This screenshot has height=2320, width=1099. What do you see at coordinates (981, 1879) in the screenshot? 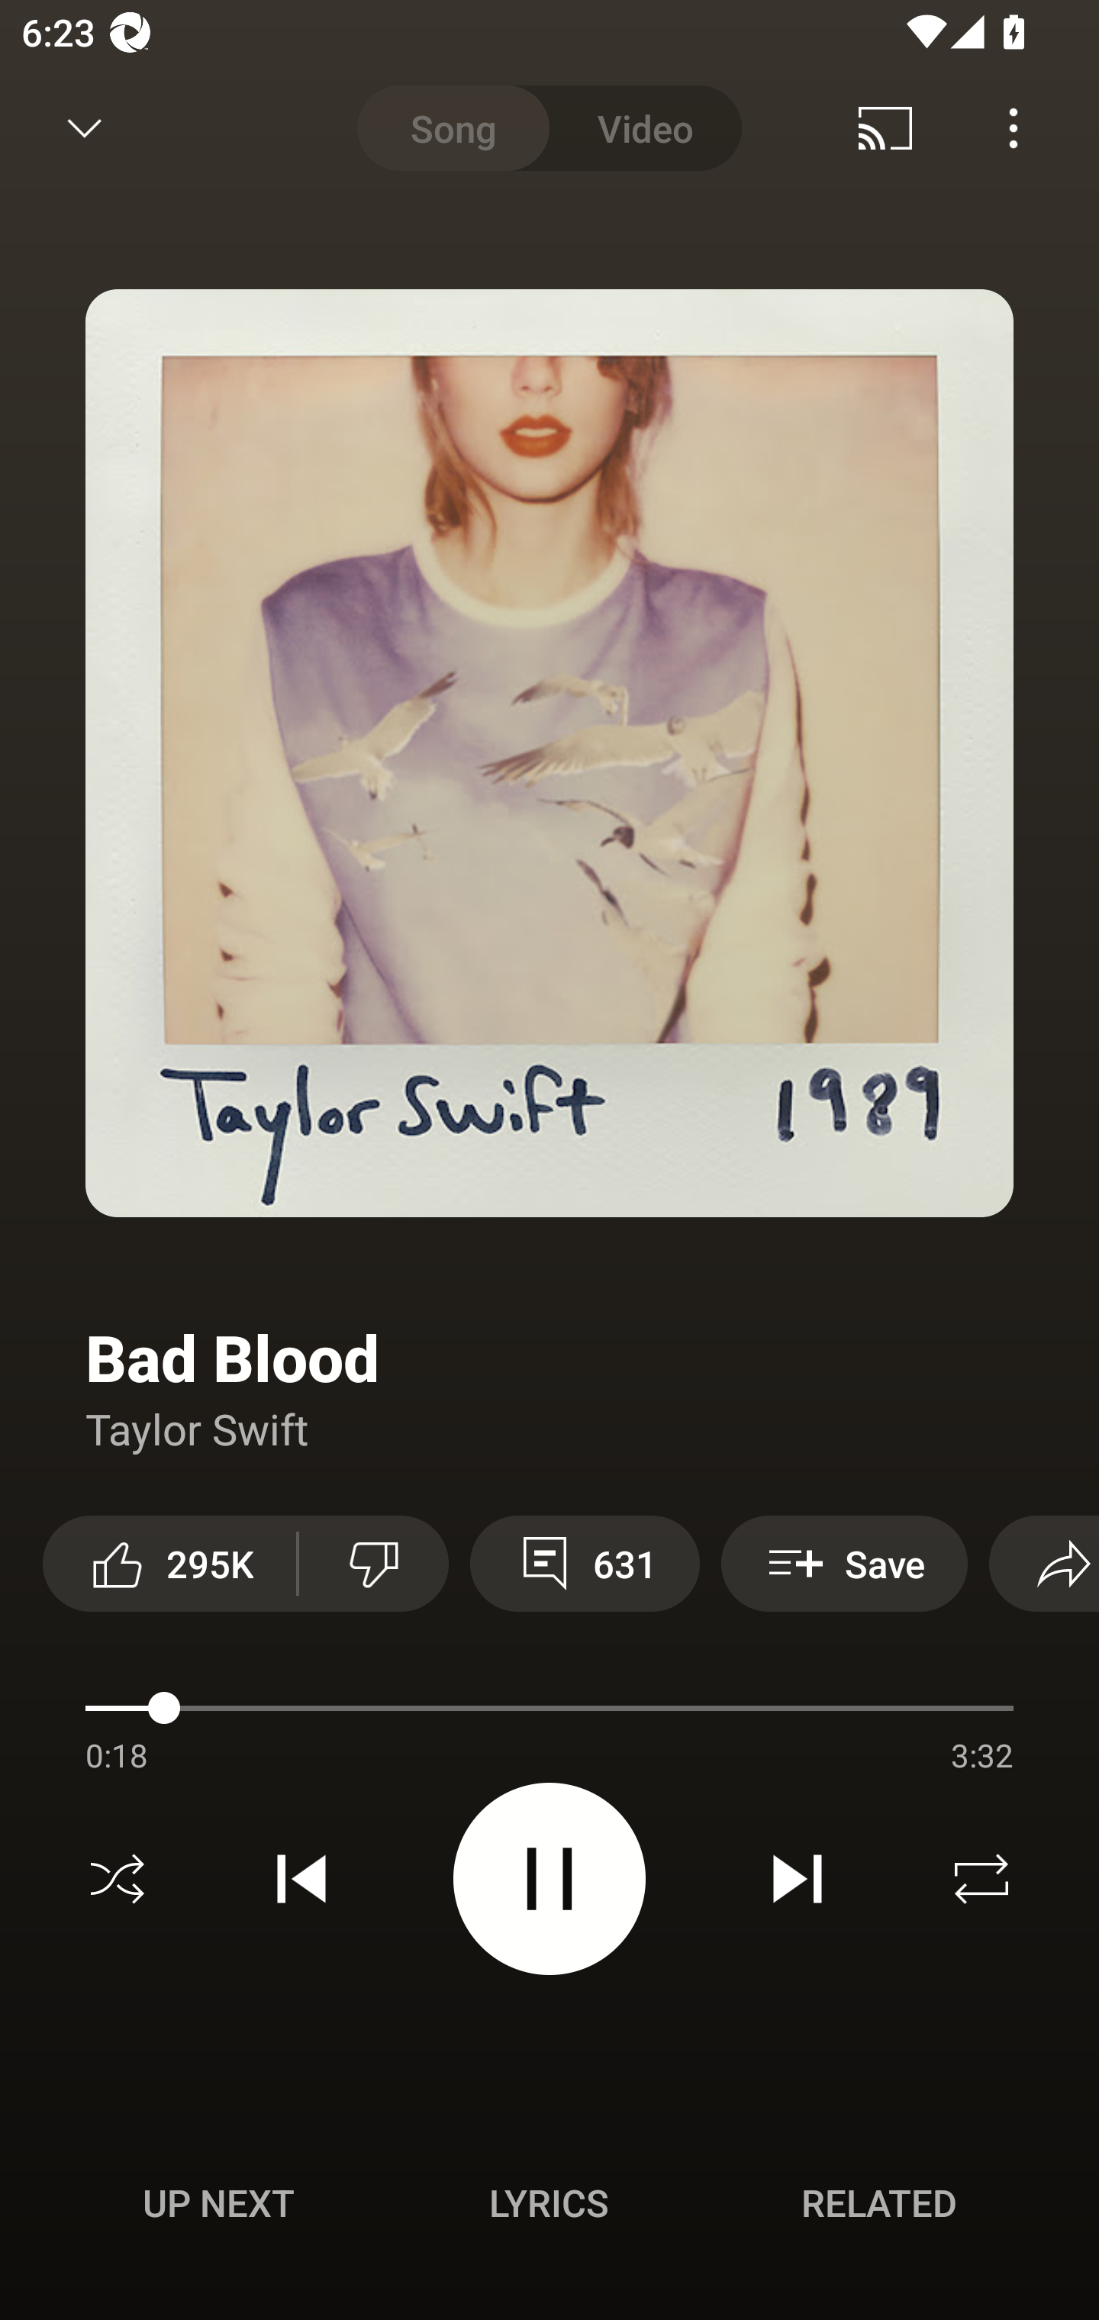
I see `Repeat off` at bounding box center [981, 1879].